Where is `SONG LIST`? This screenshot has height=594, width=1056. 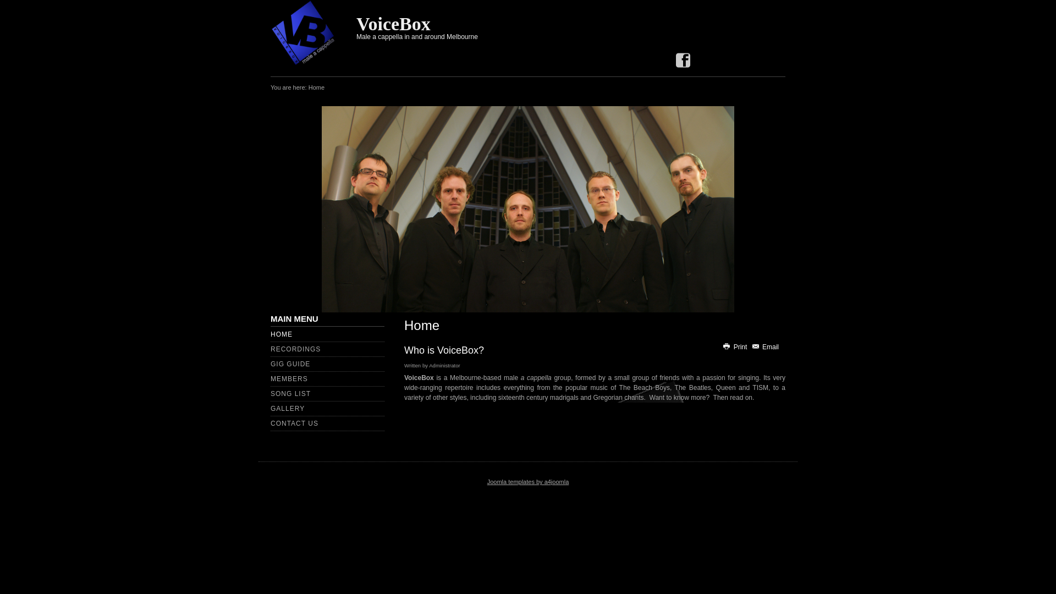 SONG LIST is located at coordinates (290, 394).